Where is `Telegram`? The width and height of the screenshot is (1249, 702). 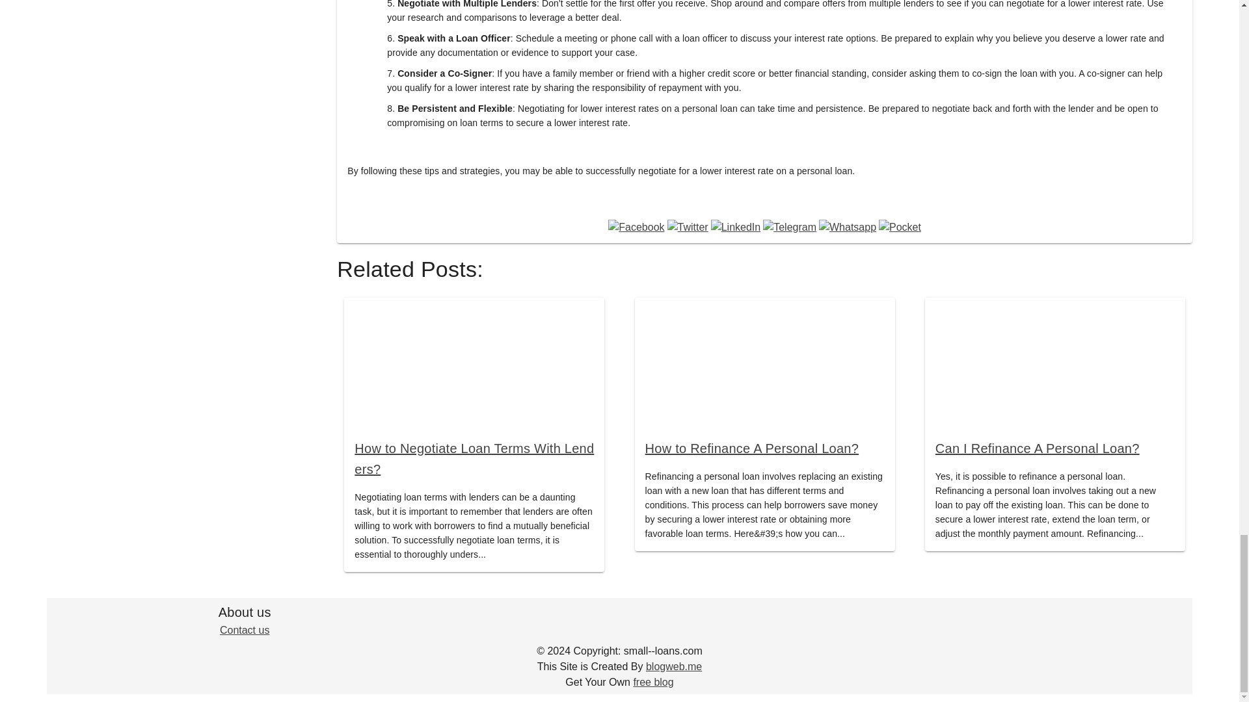
Telegram is located at coordinates (790, 227).